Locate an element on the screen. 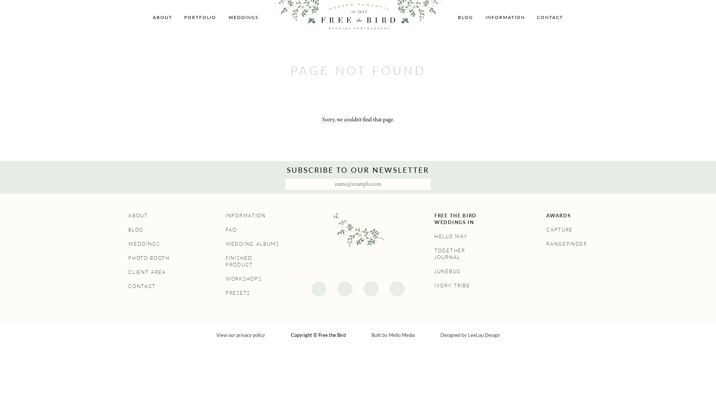  BLOG is located at coordinates (465, 17).